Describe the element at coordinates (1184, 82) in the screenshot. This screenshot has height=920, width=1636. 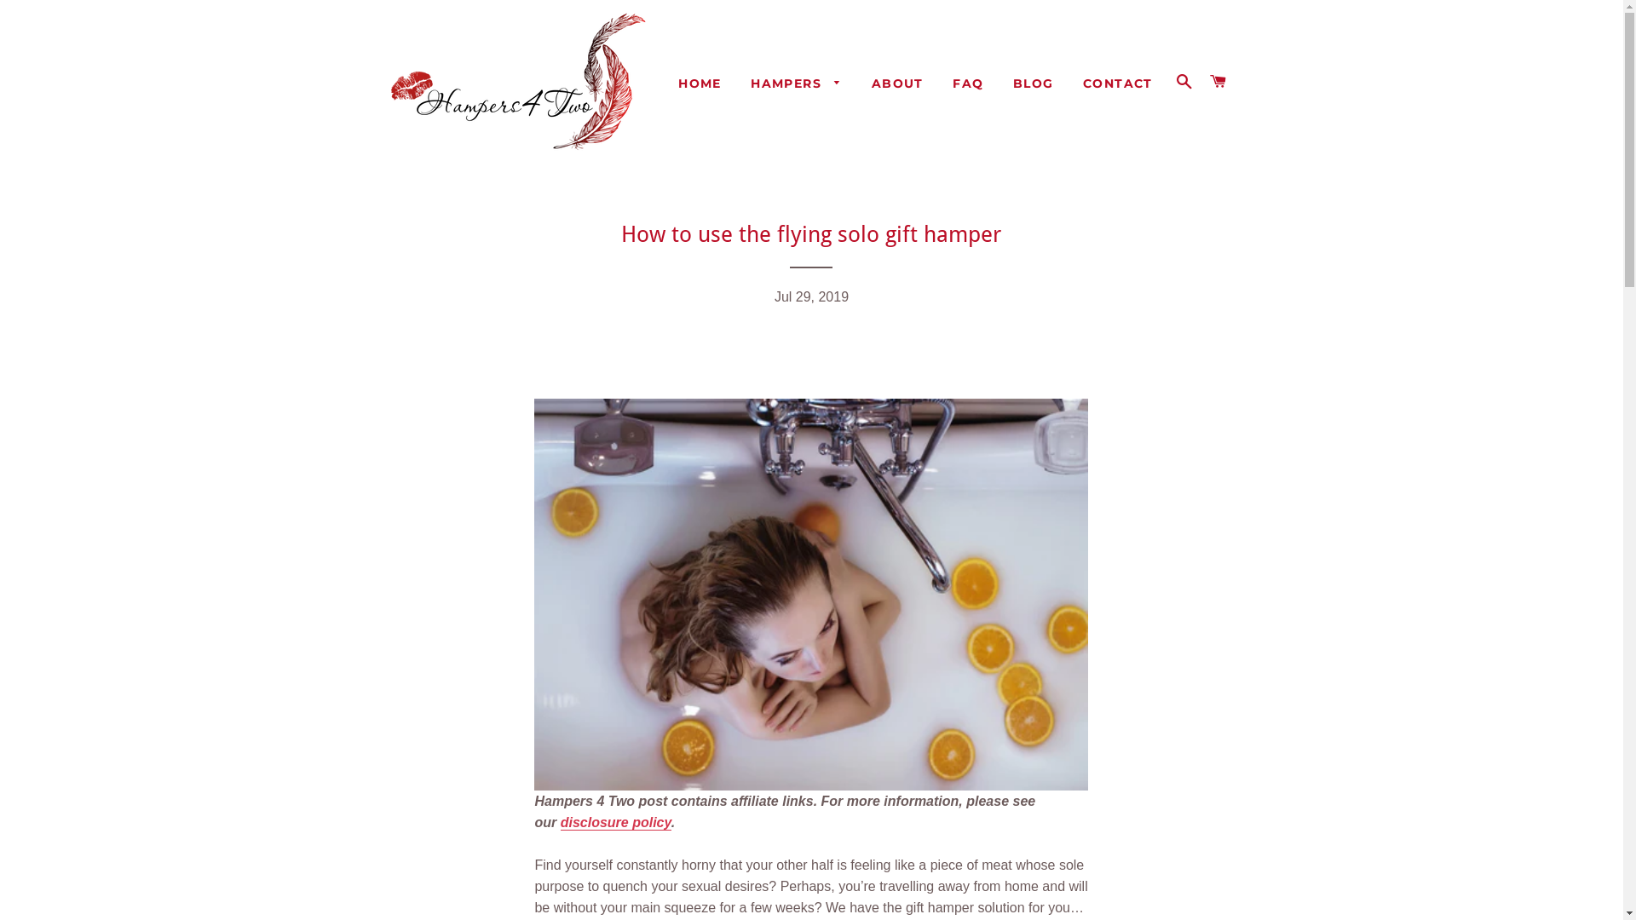
I see `SEARCH` at that location.